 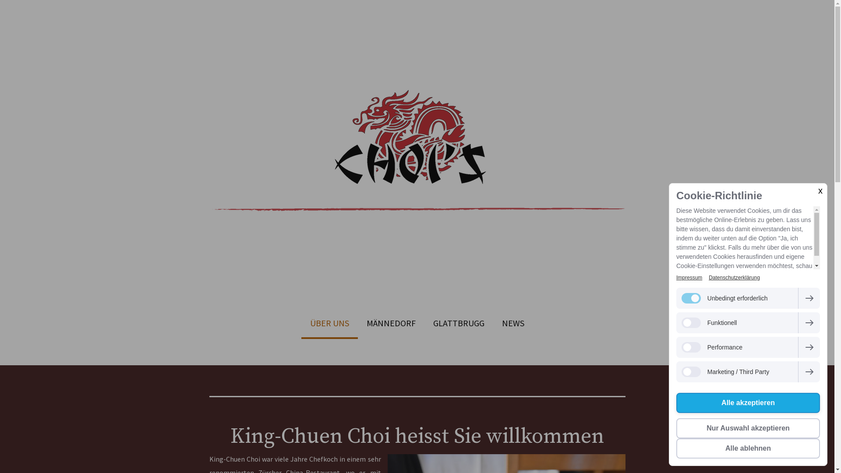 What do you see at coordinates (459, 324) in the screenshot?
I see `GLATTBRUGG` at bounding box center [459, 324].